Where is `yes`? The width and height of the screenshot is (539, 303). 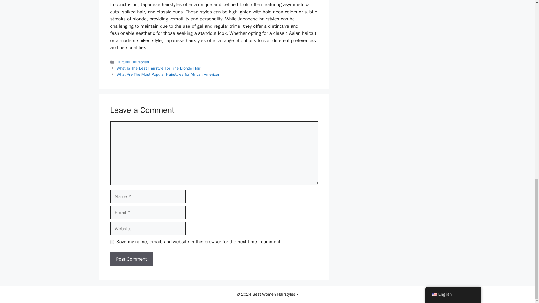
yes is located at coordinates (112, 242).